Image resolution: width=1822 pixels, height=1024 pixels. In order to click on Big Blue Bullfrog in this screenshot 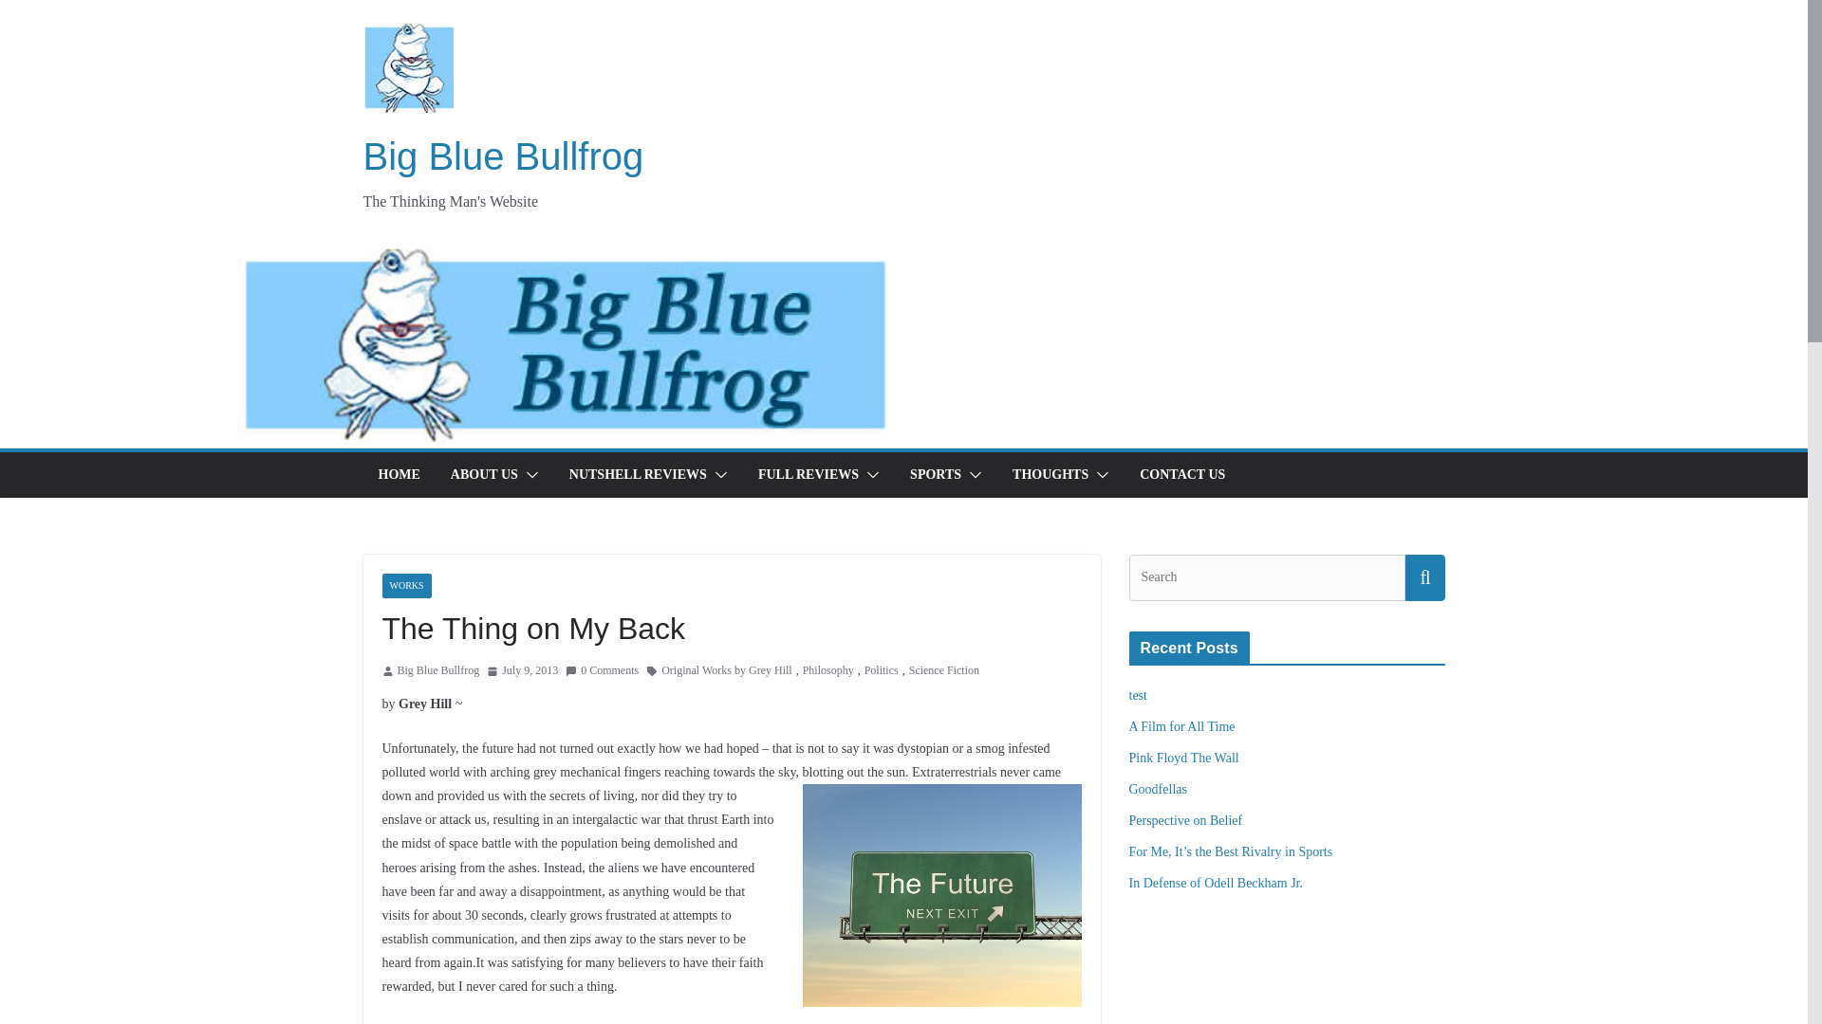, I will do `click(437, 671)`.